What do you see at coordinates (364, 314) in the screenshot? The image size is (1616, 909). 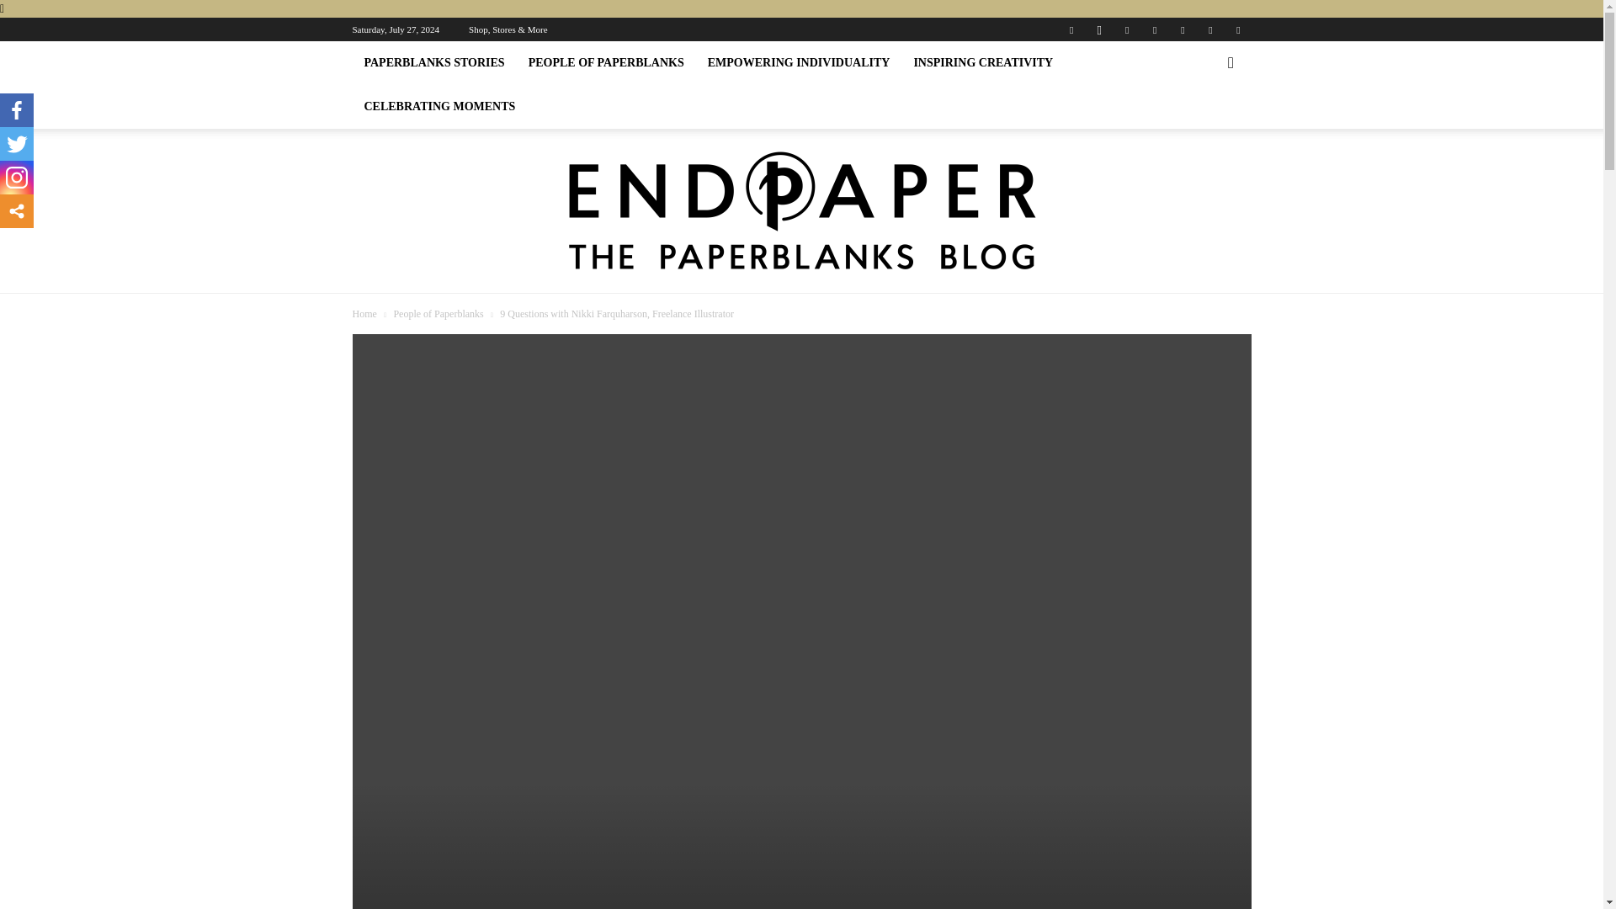 I see `Home` at bounding box center [364, 314].